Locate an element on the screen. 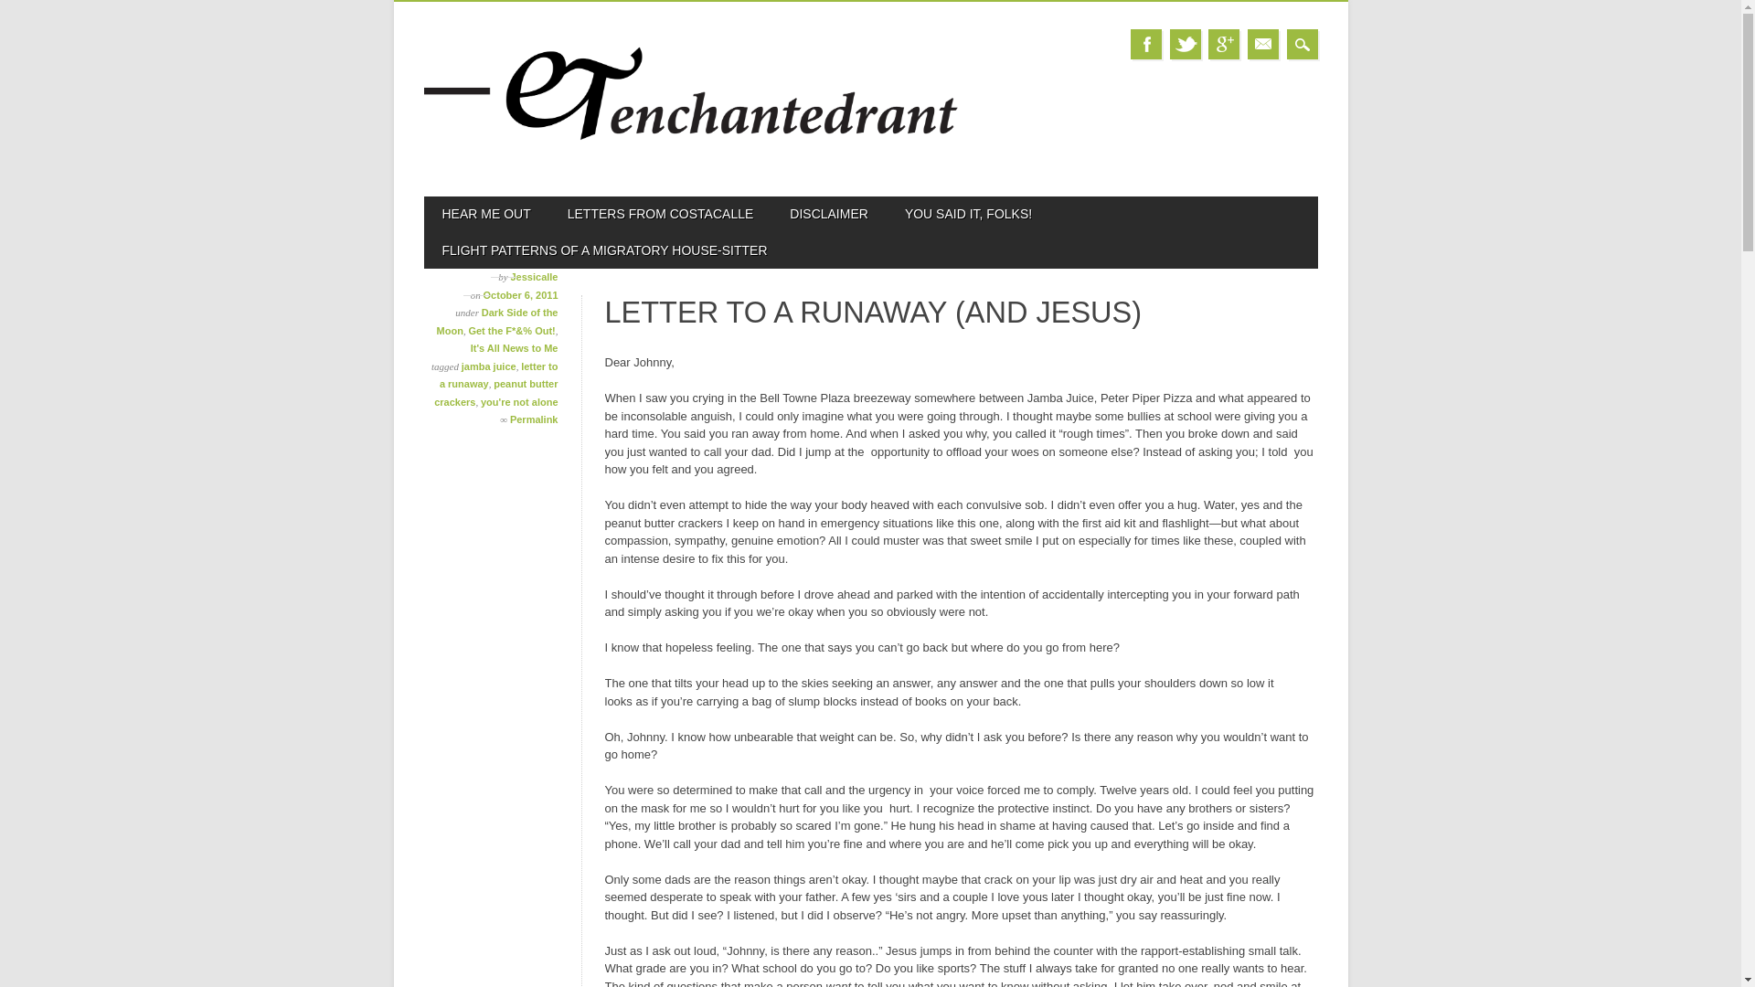 The width and height of the screenshot is (1755, 987). Email is located at coordinates (1263, 44).